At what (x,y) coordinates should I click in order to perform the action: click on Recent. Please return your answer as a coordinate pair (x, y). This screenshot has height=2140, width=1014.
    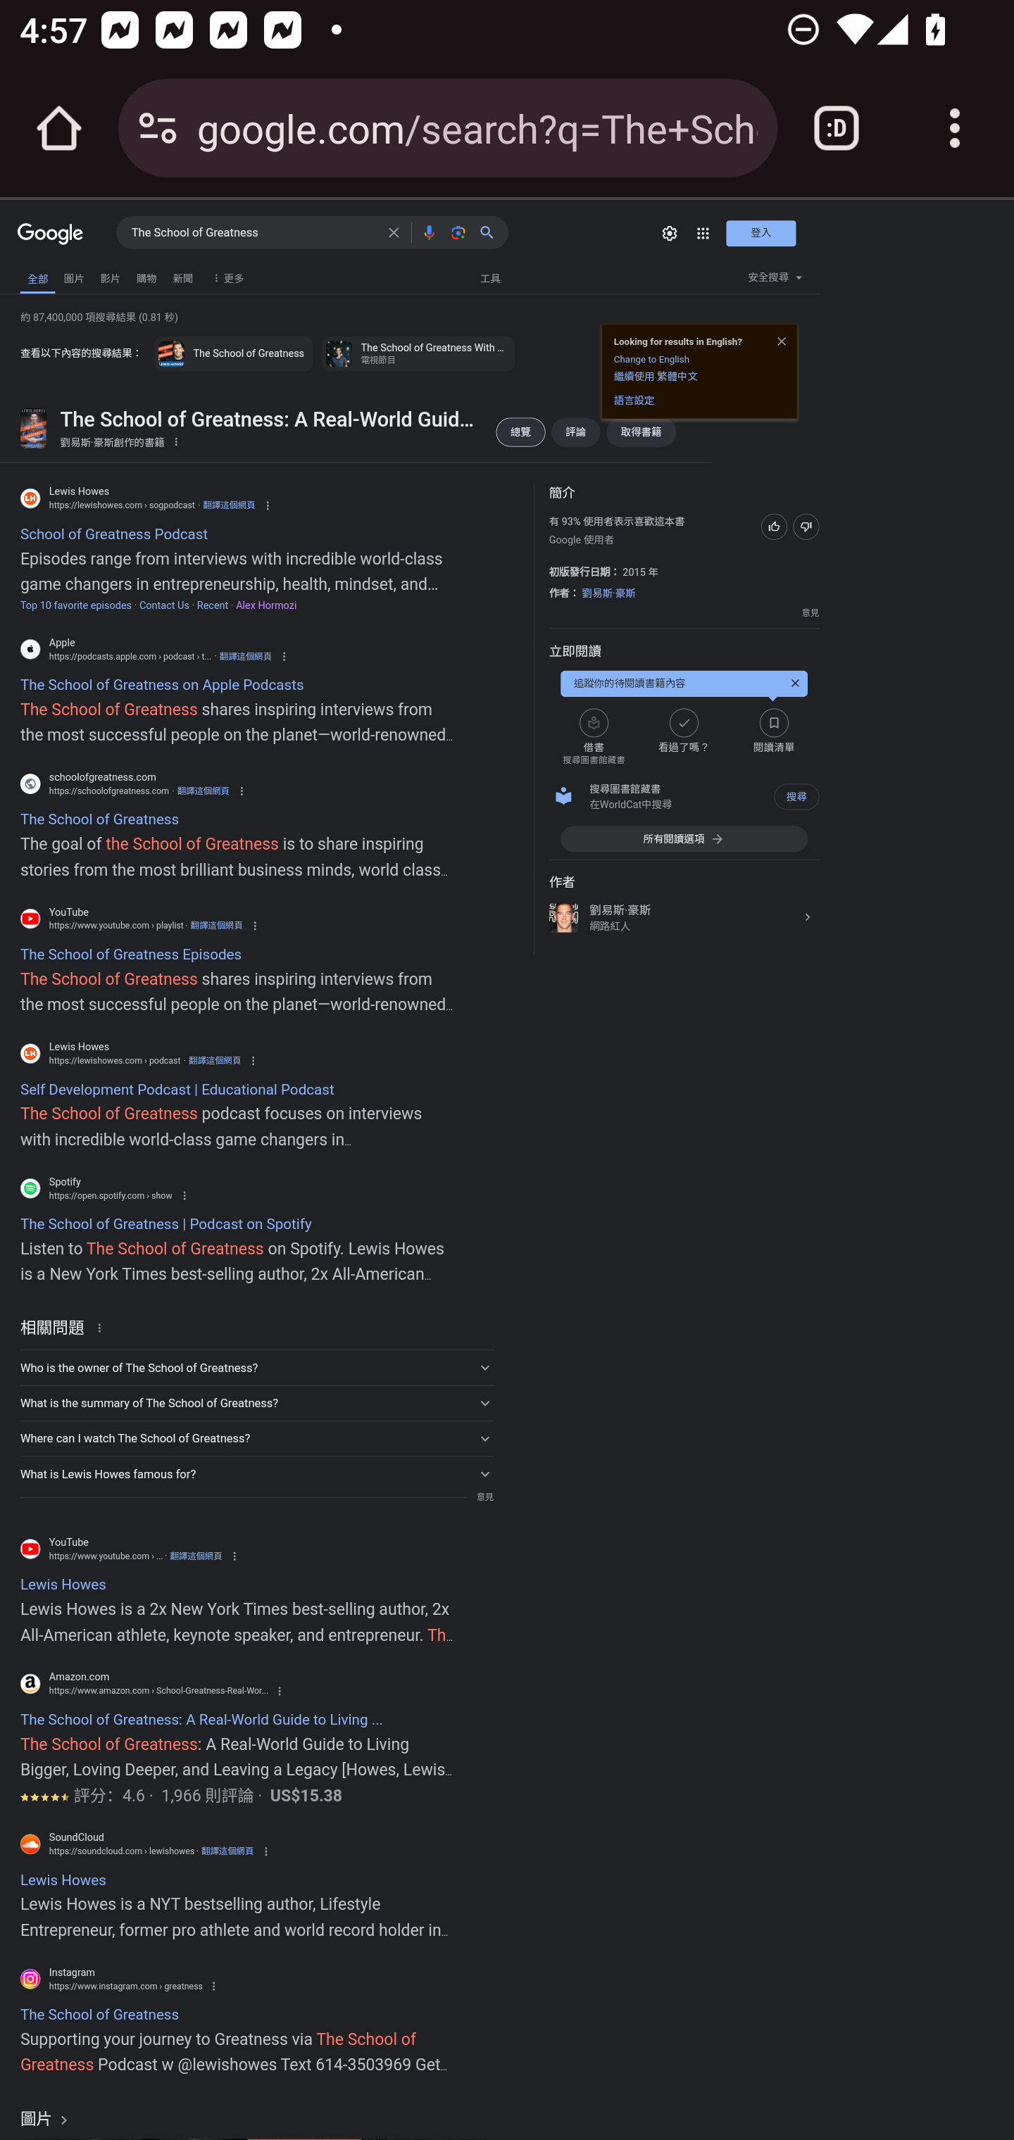
    Looking at the image, I should click on (213, 605).